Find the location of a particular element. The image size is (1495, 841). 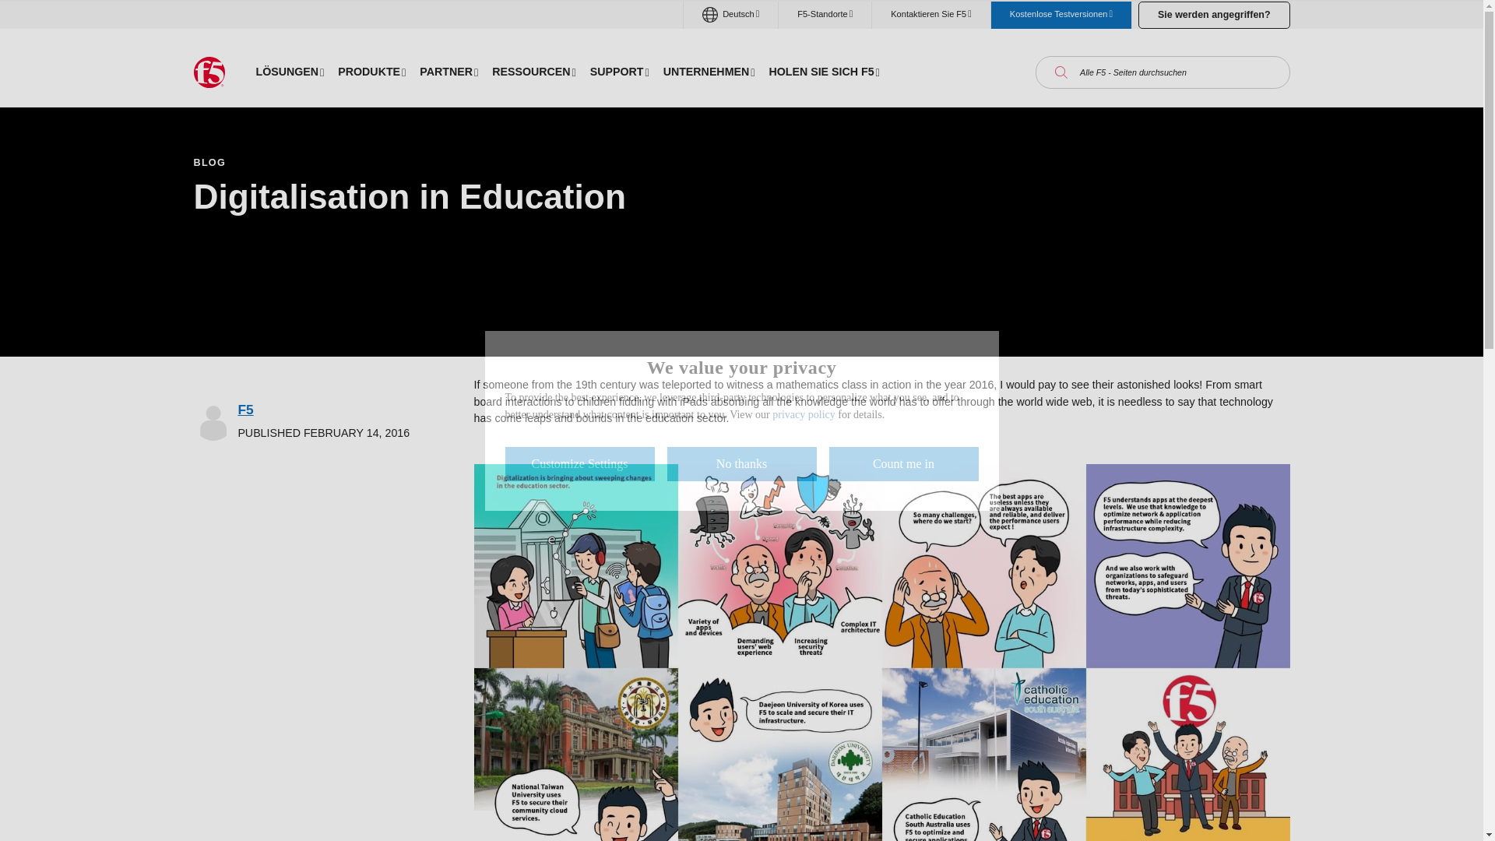

HOLEN SIE SICH F5 is located at coordinates (824, 72).